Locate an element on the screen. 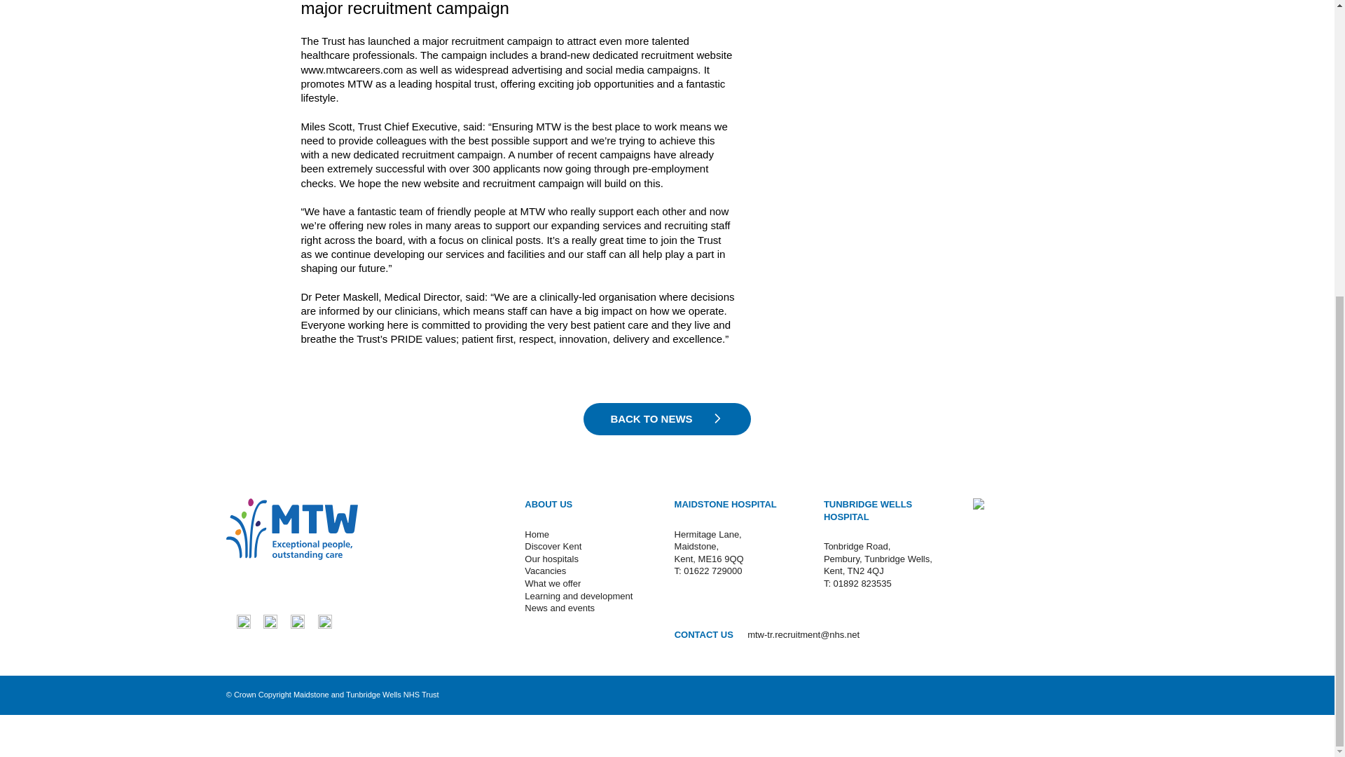 This screenshot has height=757, width=1345. Discover Kent is located at coordinates (552, 547).